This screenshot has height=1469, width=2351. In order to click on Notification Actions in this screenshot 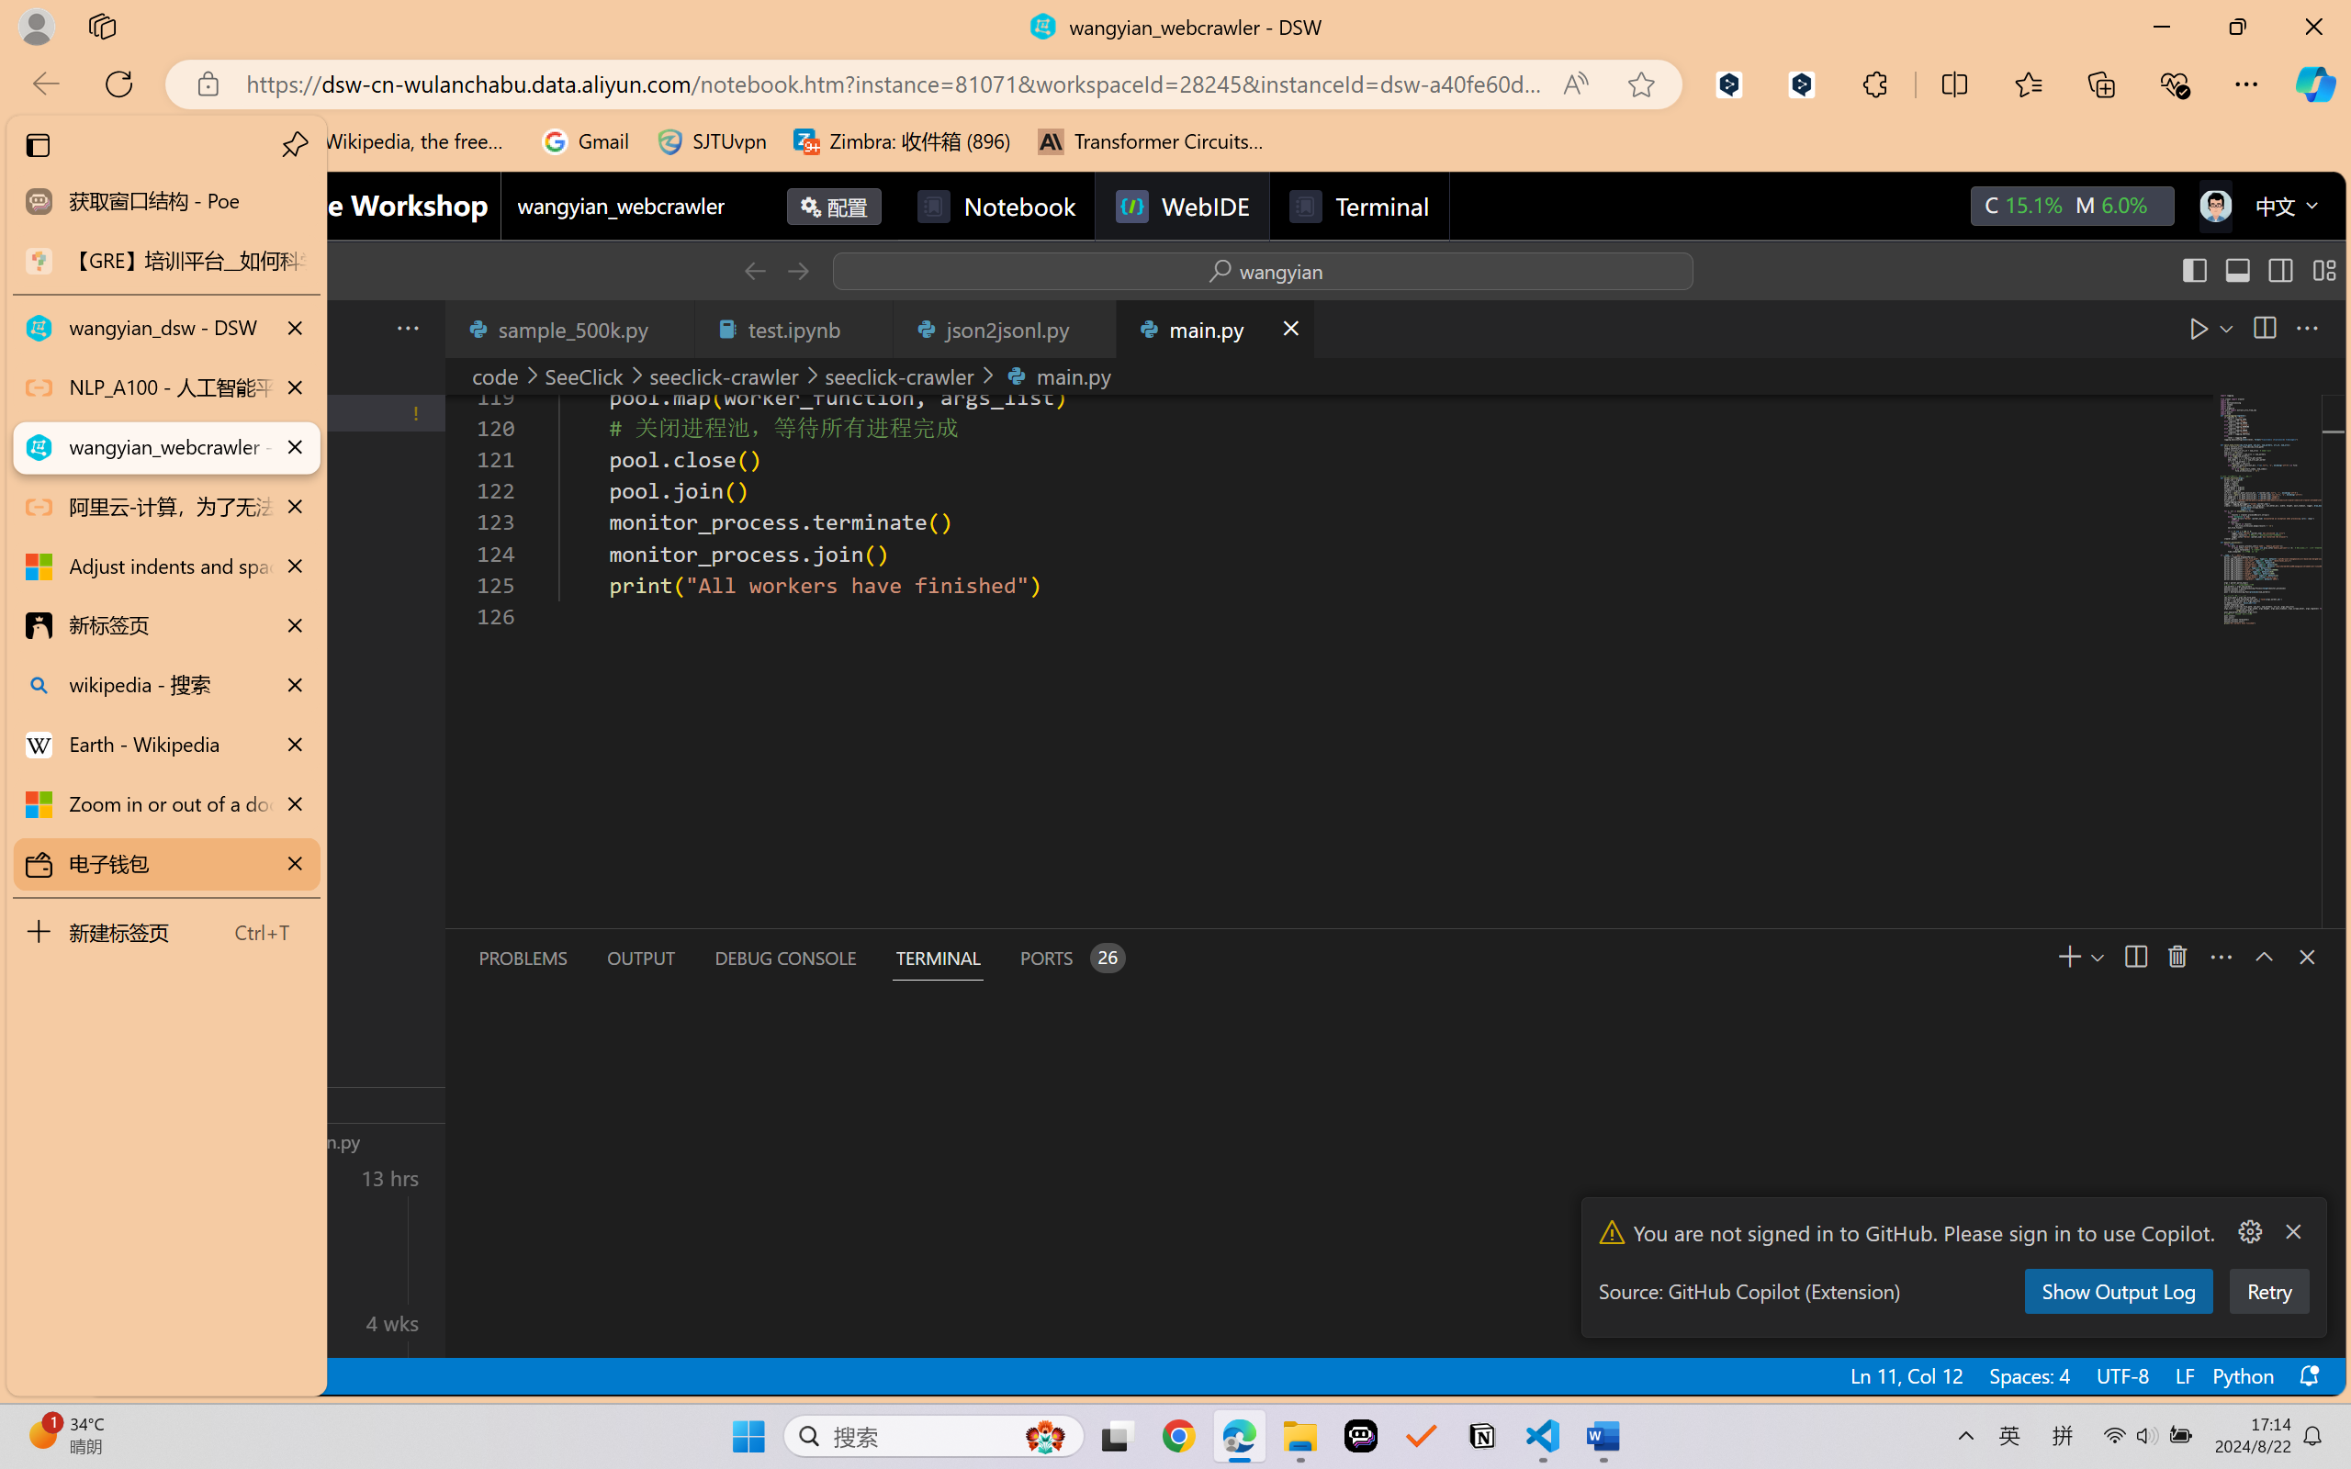, I will do `click(2270, 1232)`.